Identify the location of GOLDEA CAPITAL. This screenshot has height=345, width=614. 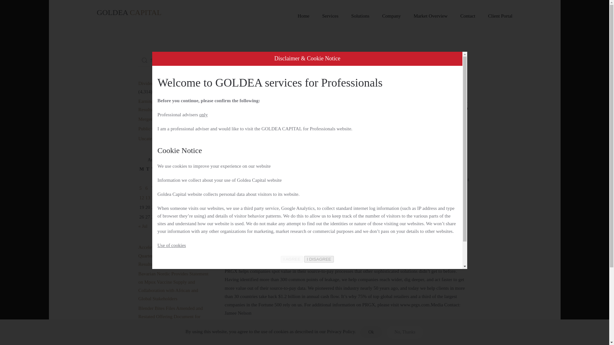
(129, 16).